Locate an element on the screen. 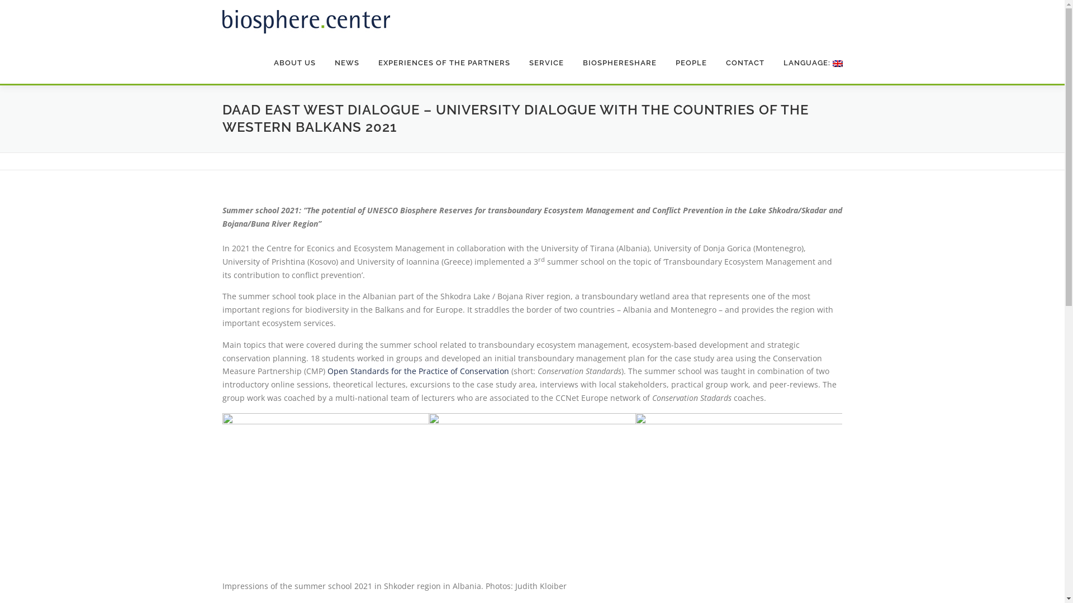 The height and width of the screenshot is (603, 1073). NEWS is located at coordinates (347, 63).